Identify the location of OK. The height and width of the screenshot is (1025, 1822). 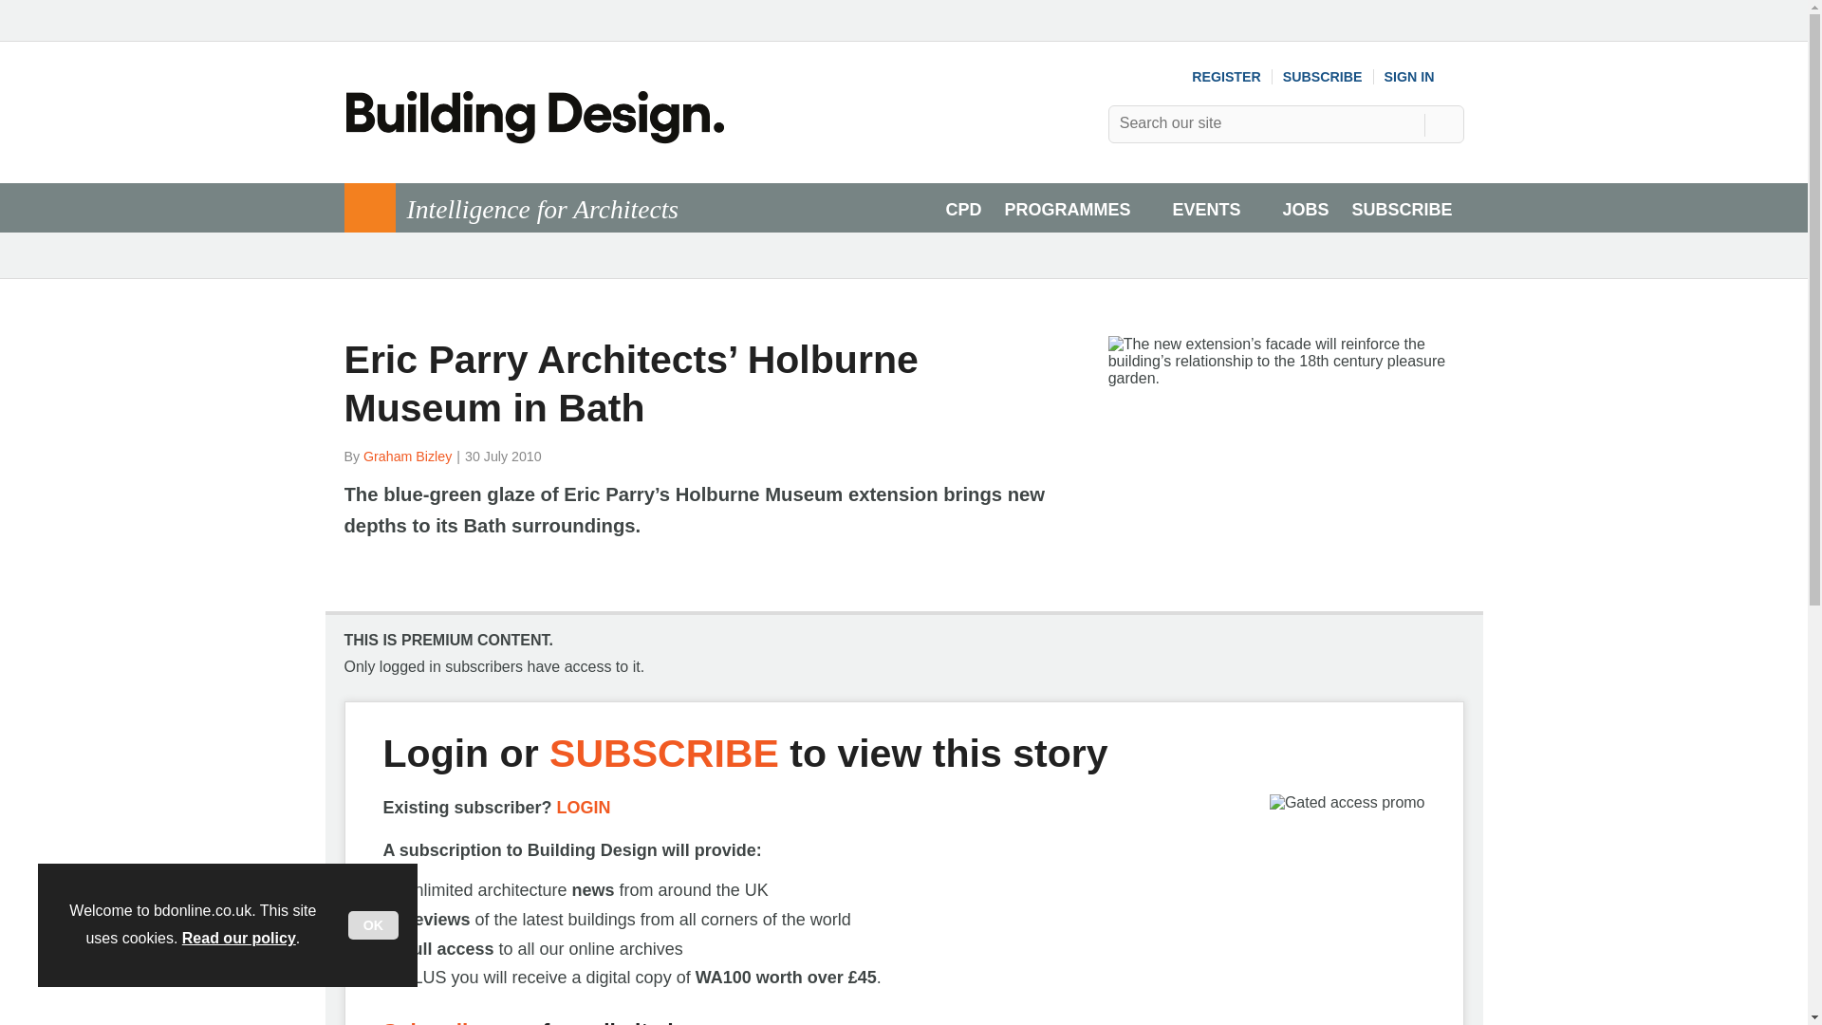
(373, 925).